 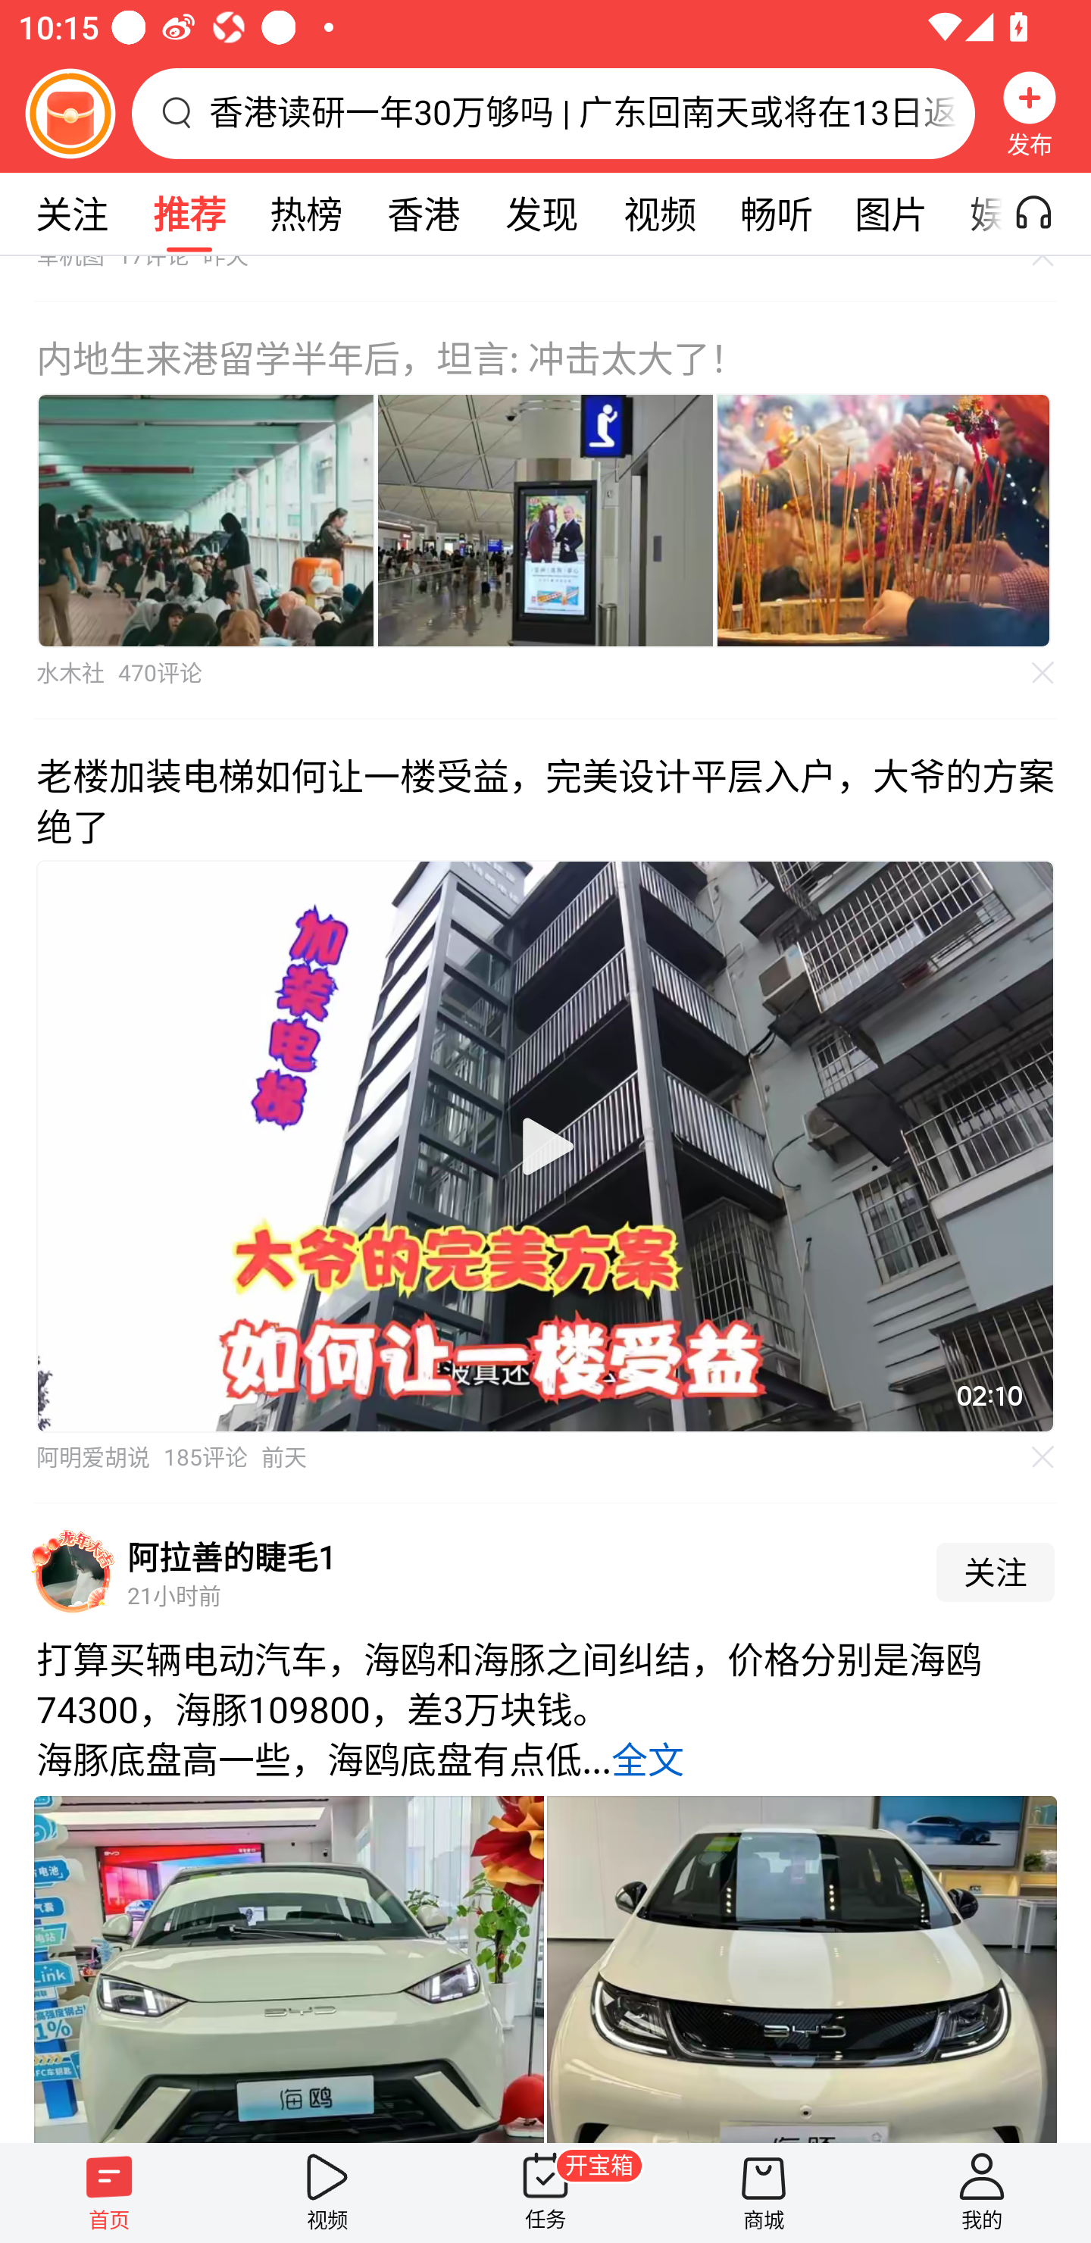 I want to click on 首页, so click(x=109, y=2192).